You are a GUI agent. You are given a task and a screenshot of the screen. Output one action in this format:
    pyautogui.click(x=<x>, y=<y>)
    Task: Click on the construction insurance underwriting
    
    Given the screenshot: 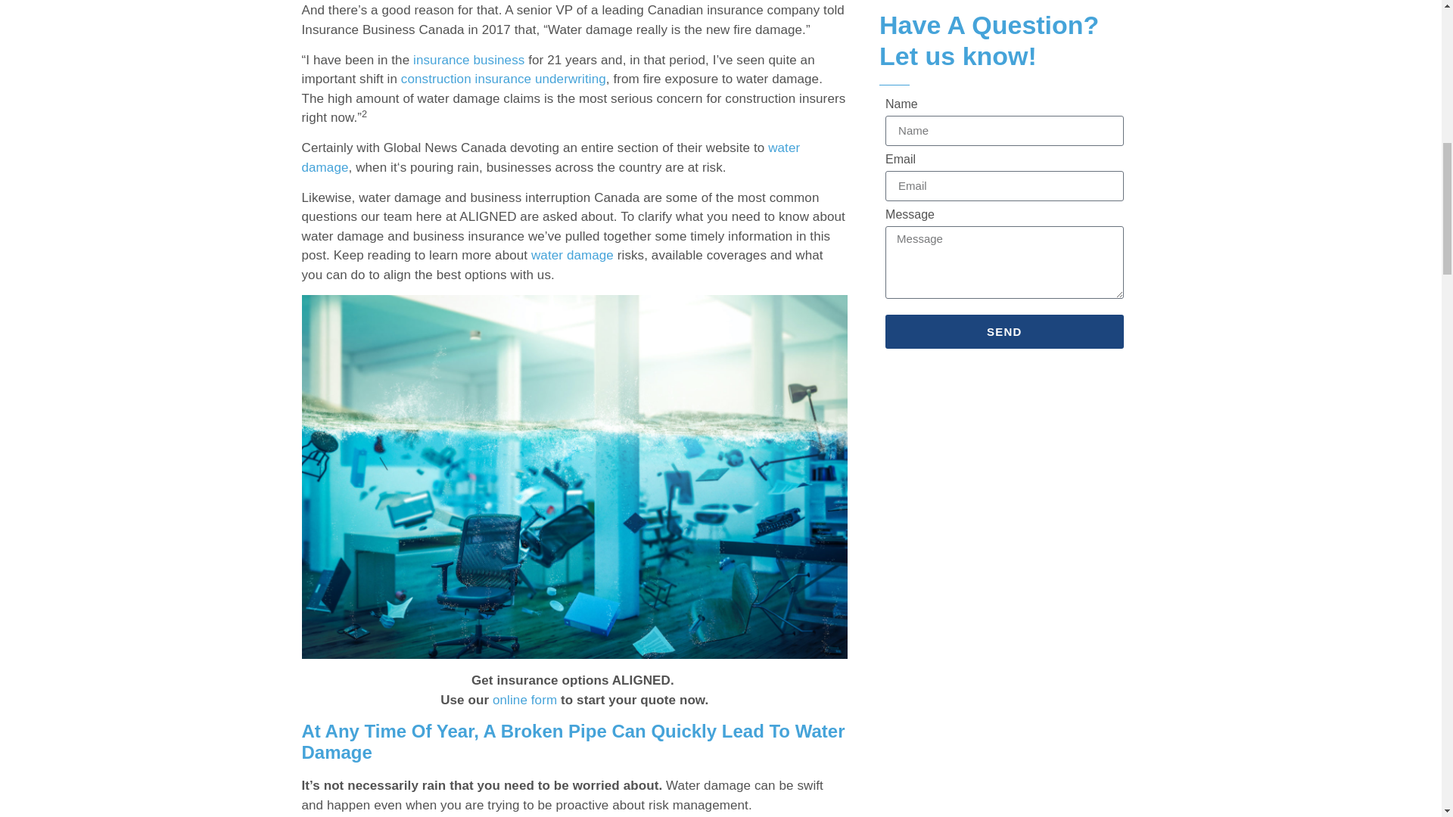 What is the action you would take?
    pyautogui.click(x=502, y=79)
    